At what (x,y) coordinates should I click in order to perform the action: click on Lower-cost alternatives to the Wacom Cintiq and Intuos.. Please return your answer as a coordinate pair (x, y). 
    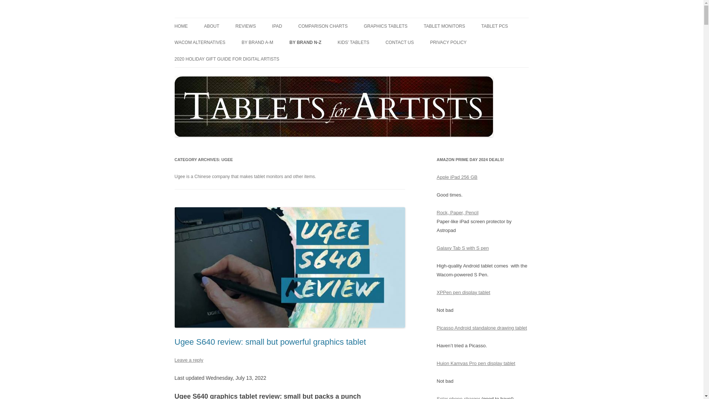
    Looking at the image, I should click on (200, 42).